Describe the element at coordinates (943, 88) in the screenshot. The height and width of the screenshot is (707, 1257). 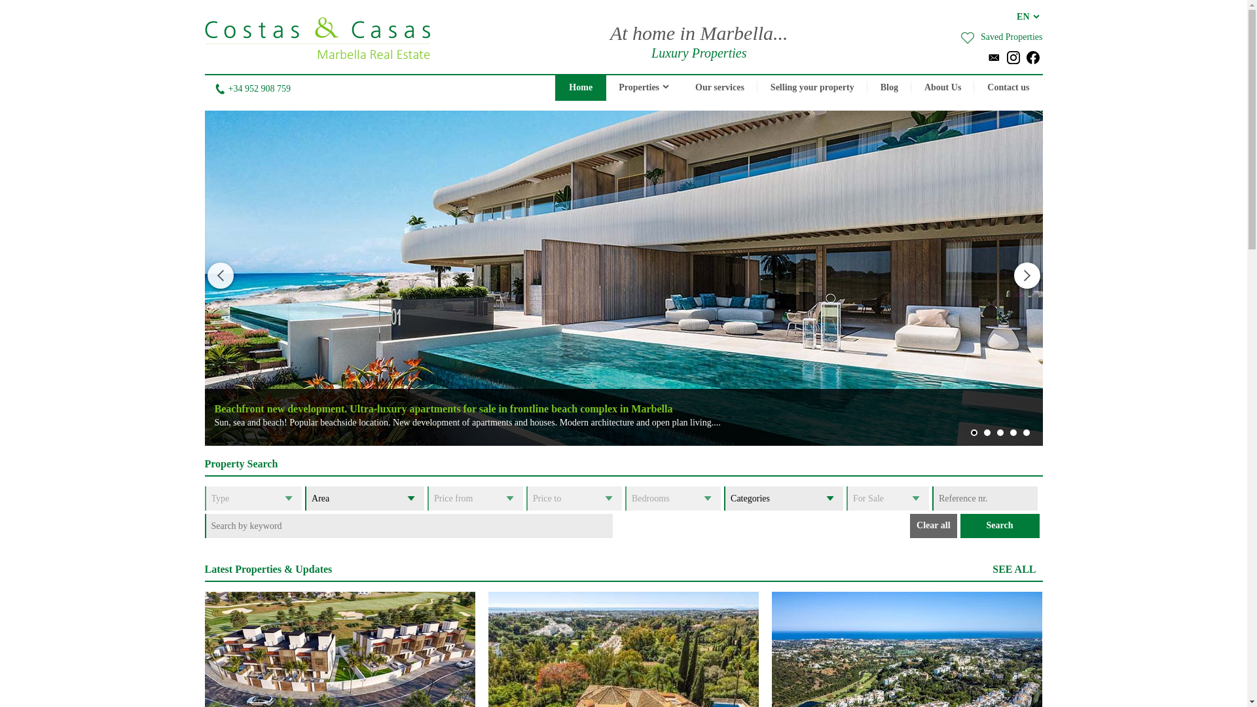
I see `About Us` at that location.